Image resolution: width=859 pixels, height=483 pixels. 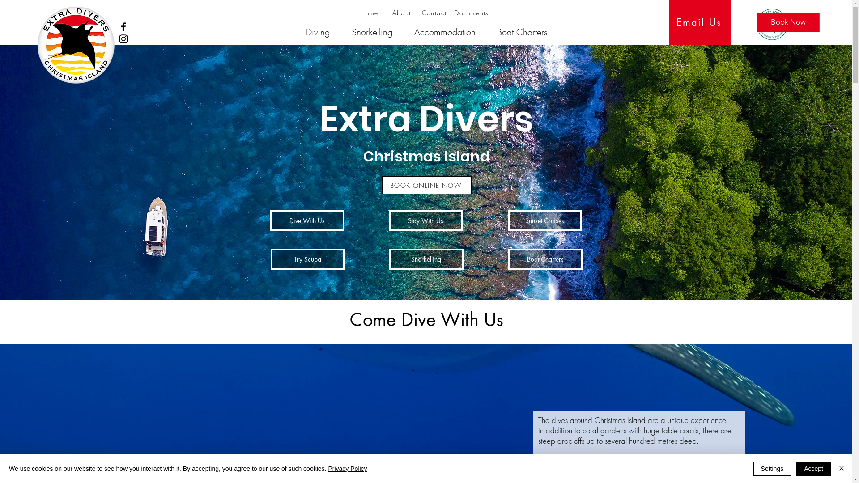 What do you see at coordinates (522, 32) in the screenshot?
I see `Boat Charters` at bounding box center [522, 32].